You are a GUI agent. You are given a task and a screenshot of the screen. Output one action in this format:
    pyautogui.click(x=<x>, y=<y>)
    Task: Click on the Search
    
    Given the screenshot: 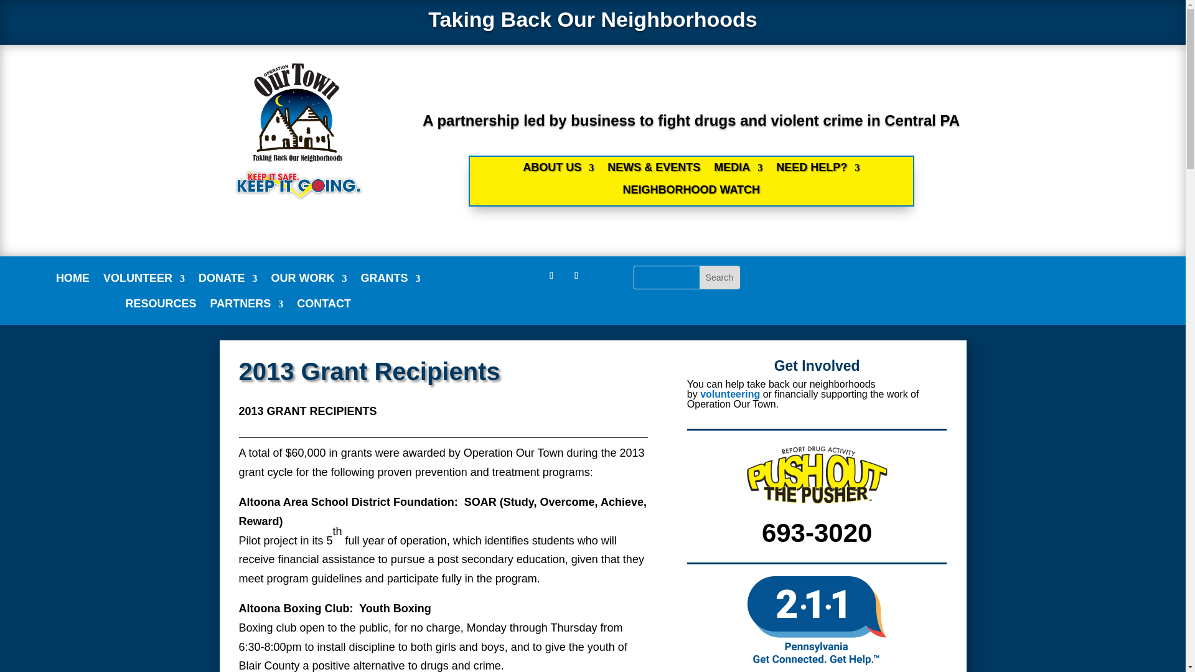 What is the action you would take?
    pyautogui.click(x=719, y=278)
    